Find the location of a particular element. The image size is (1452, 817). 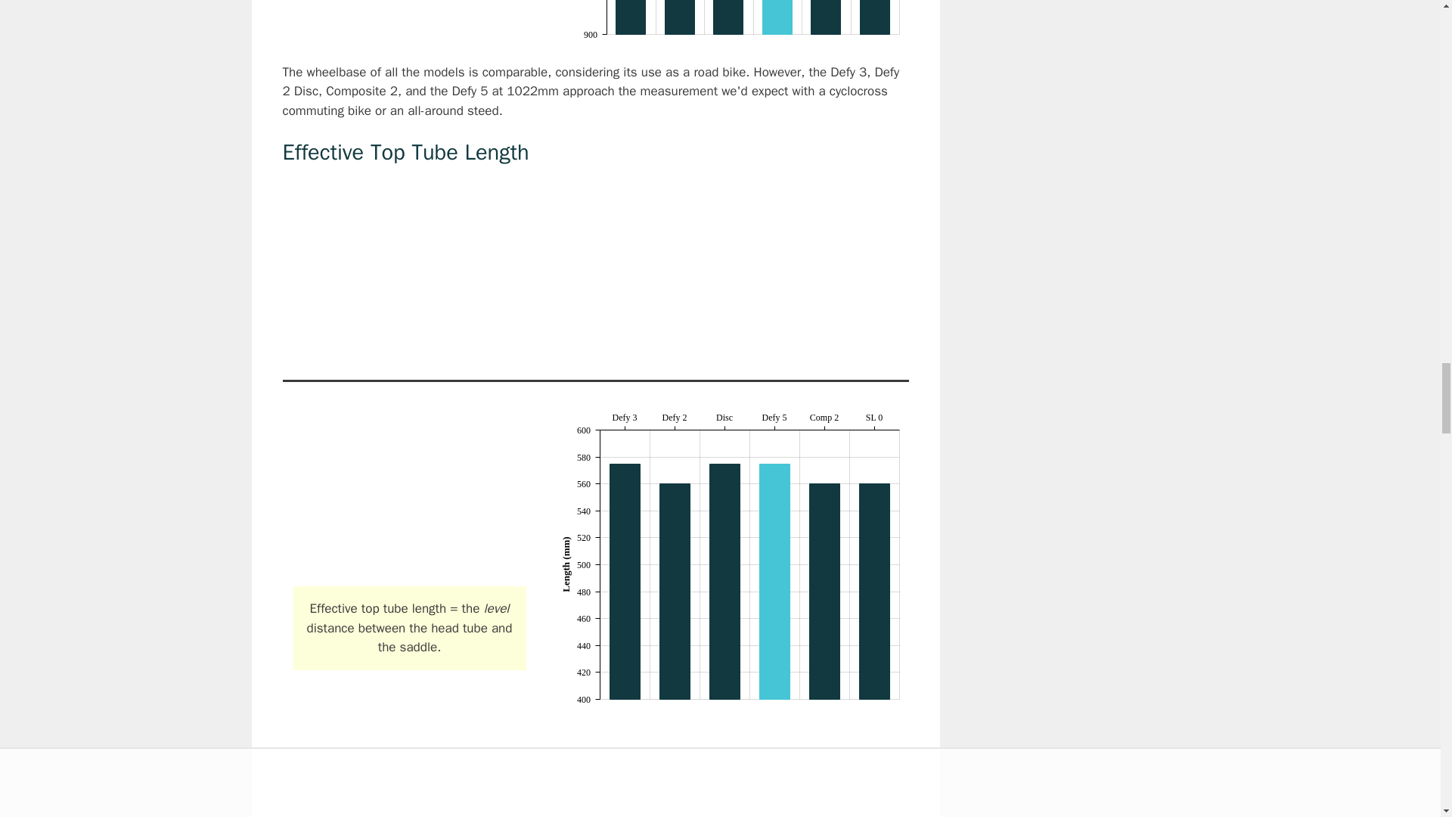

Effective Top Tube Length is located at coordinates (409, 493).